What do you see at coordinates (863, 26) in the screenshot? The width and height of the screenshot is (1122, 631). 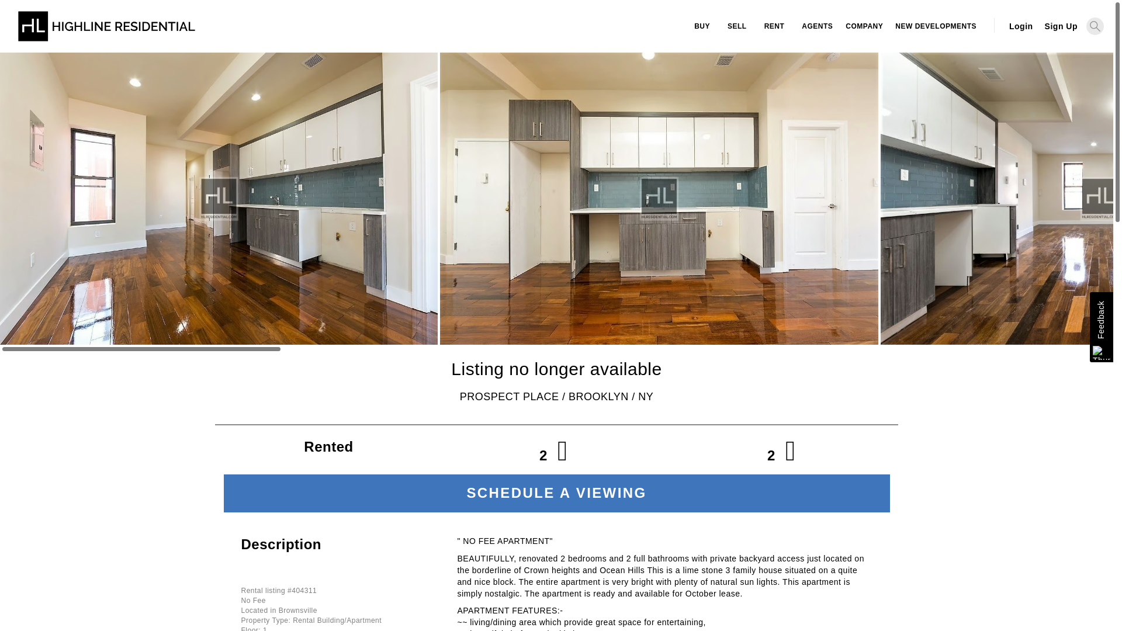 I see `About Highline Residential` at bounding box center [863, 26].